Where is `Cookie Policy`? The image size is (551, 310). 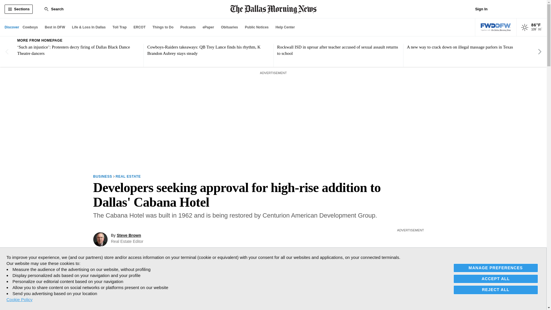 Cookie Policy is located at coordinates (19, 299).